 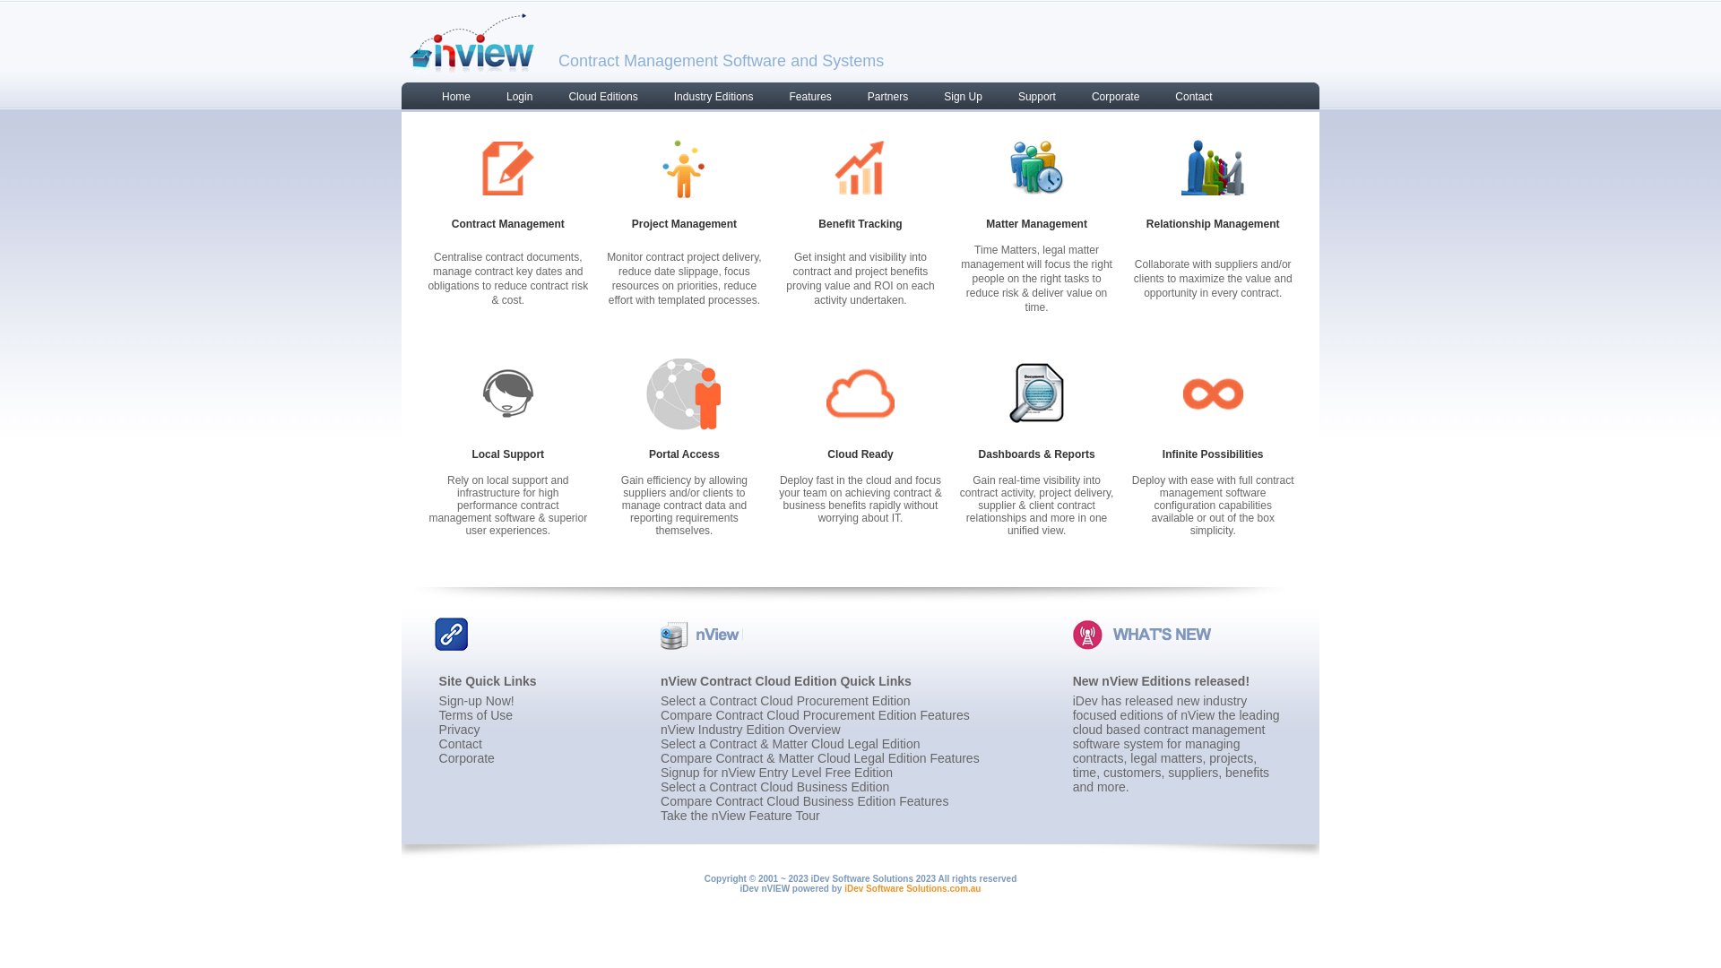 What do you see at coordinates (477, 701) in the screenshot?
I see `Sign-up Now!` at bounding box center [477, 701].